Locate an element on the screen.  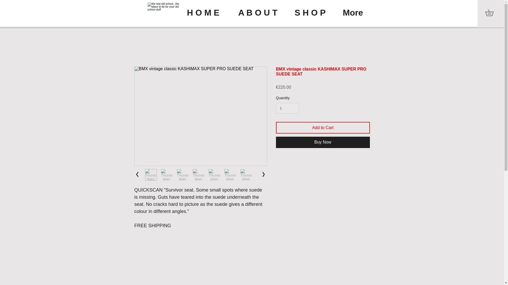
H O M E is located at coordinates (208, 13).